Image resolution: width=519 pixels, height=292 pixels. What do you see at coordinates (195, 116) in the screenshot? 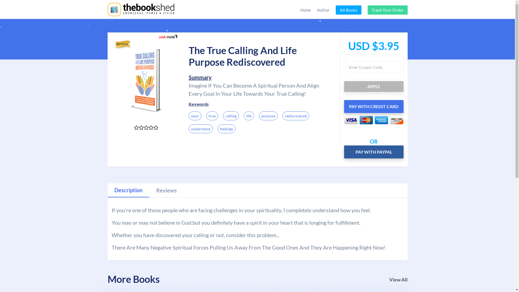
I see `your` at bounding box center [195, 116].